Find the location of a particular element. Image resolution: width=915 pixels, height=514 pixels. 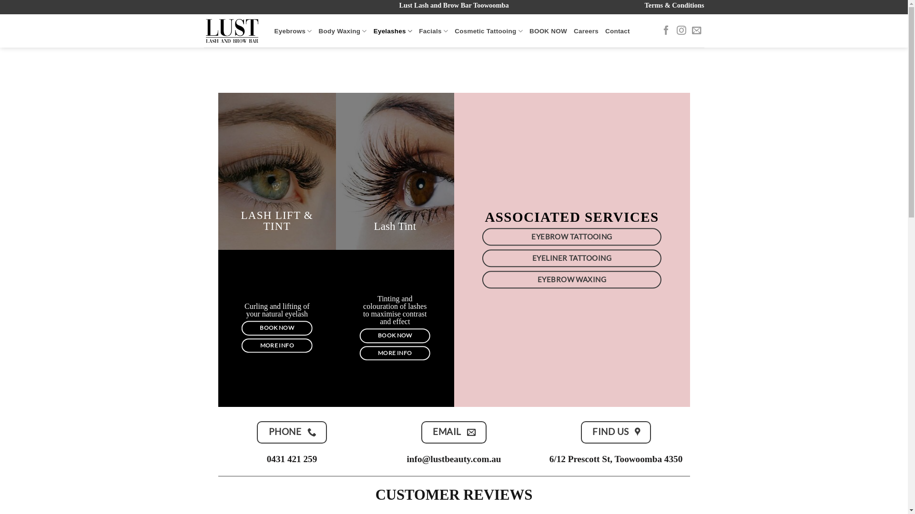

EYEBROW TATTOOING is located at coordinates (572, 237).